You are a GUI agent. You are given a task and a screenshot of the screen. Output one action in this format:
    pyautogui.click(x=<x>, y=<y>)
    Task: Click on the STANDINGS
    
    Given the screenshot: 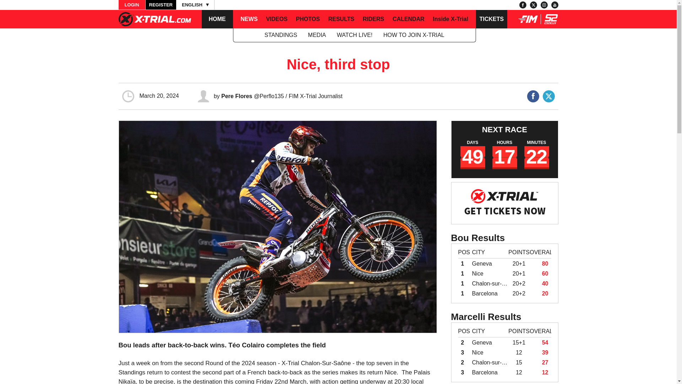 What is the action you would take?
    pyautogui.click(x=281, y=35)
    